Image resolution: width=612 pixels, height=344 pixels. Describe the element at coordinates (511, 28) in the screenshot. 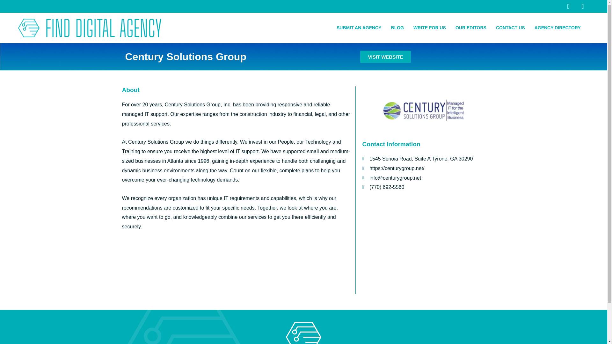

I see `CONTACT US` at that location.